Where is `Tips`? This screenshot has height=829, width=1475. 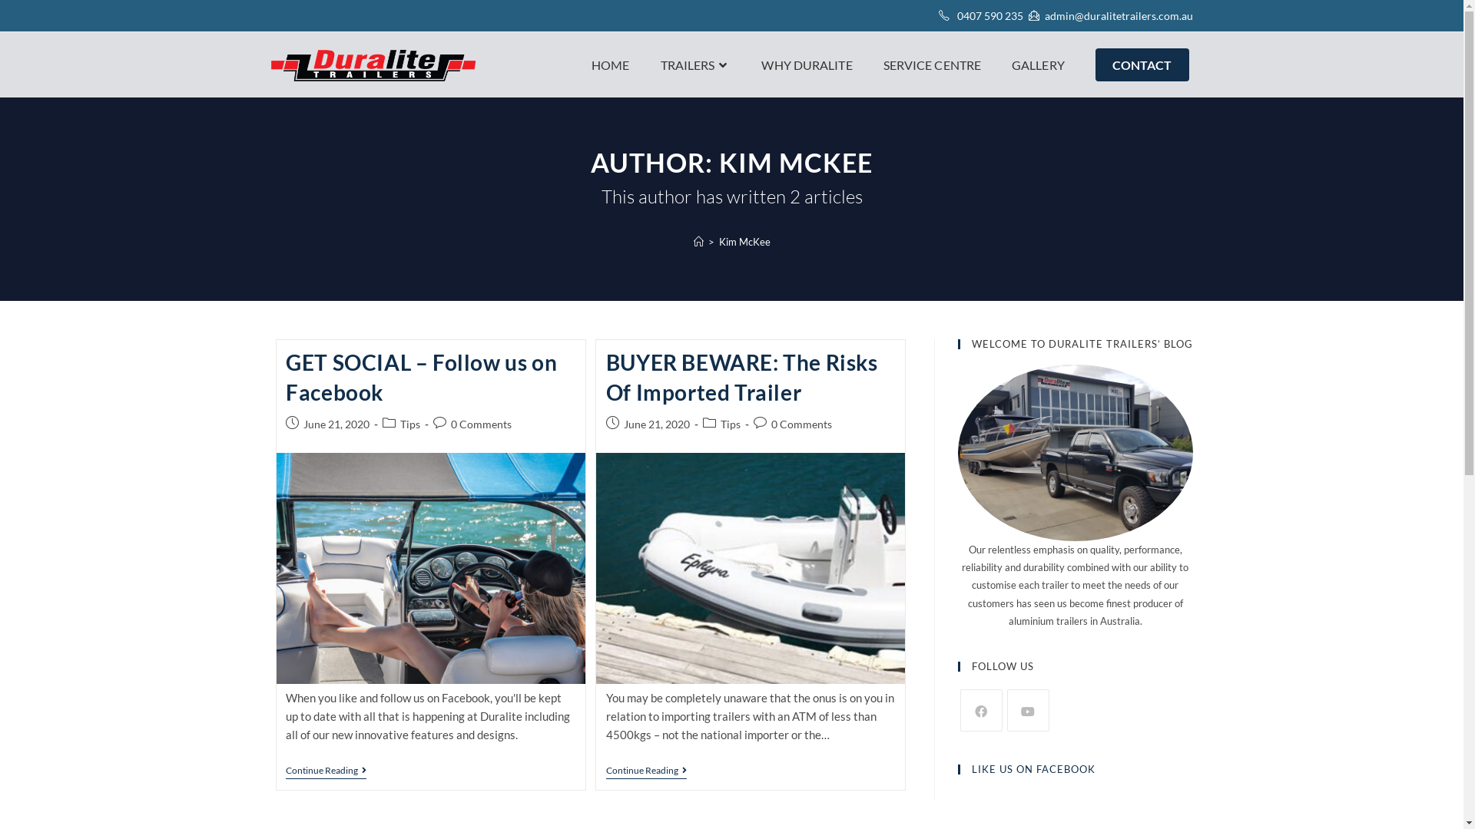
Tips is located at coordinates (410, 424).